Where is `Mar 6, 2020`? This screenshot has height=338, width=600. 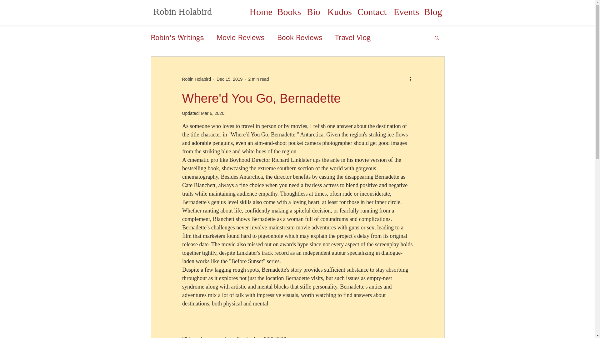 Mar 6, 2020 is located at coordinates (212, 113).